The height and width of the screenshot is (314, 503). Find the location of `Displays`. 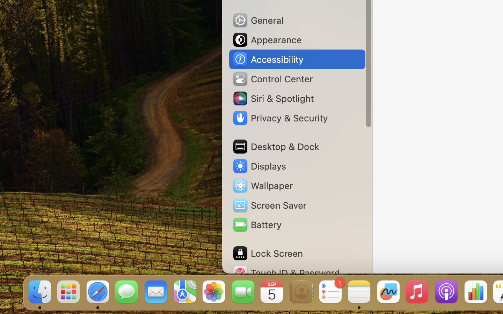

Displays is located at coordinates (259, 166).